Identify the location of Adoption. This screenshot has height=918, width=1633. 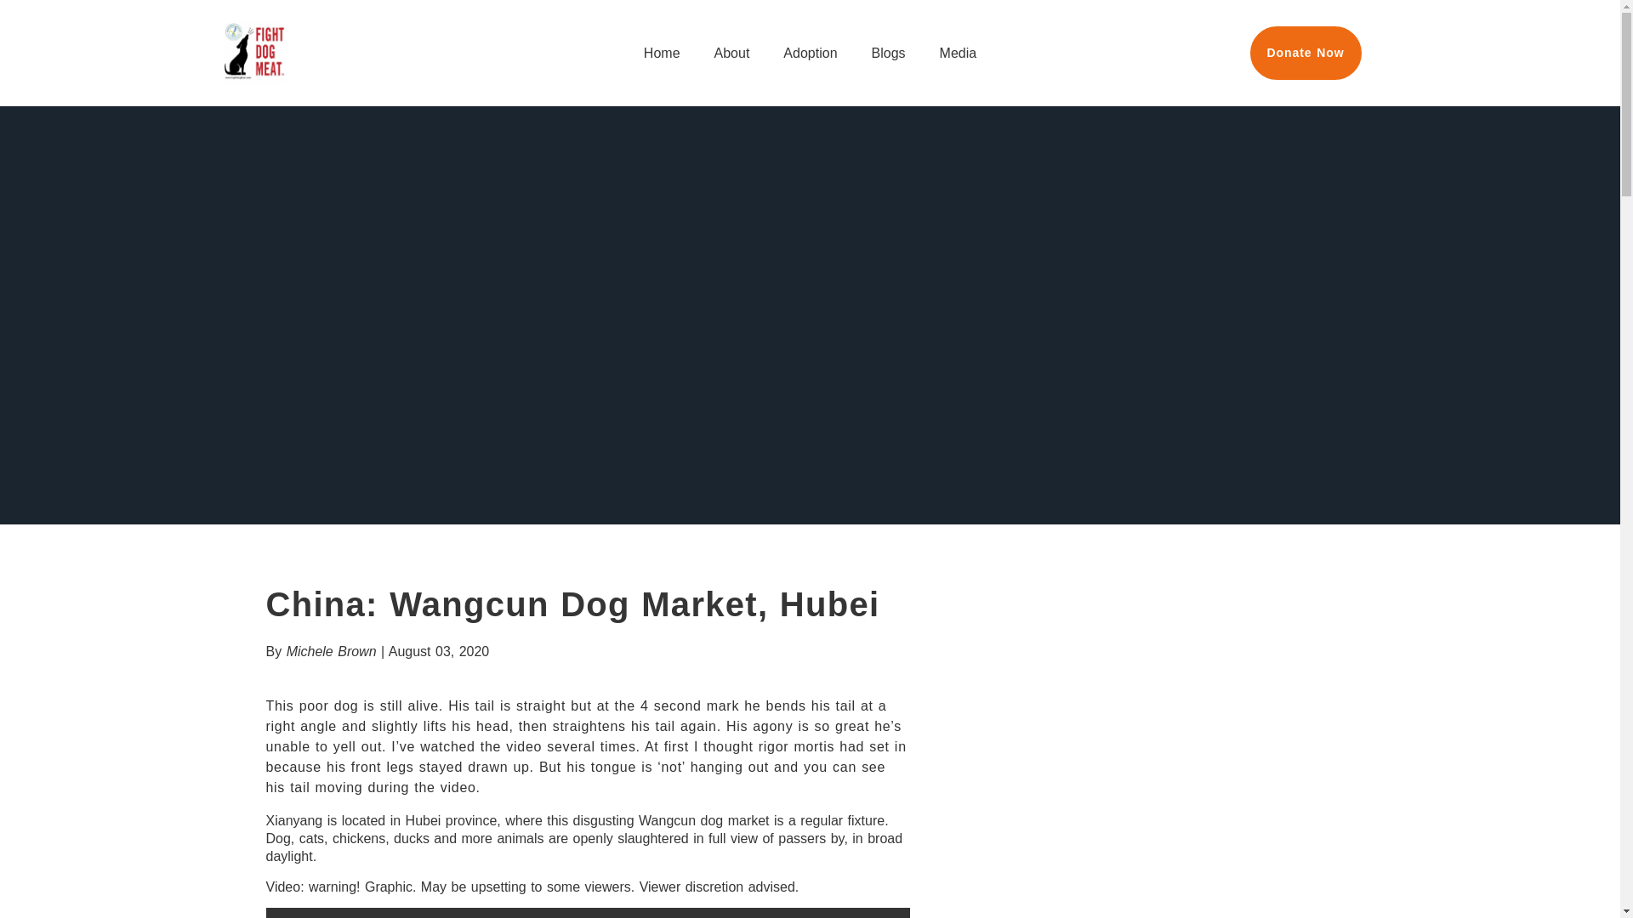
(810, 53).